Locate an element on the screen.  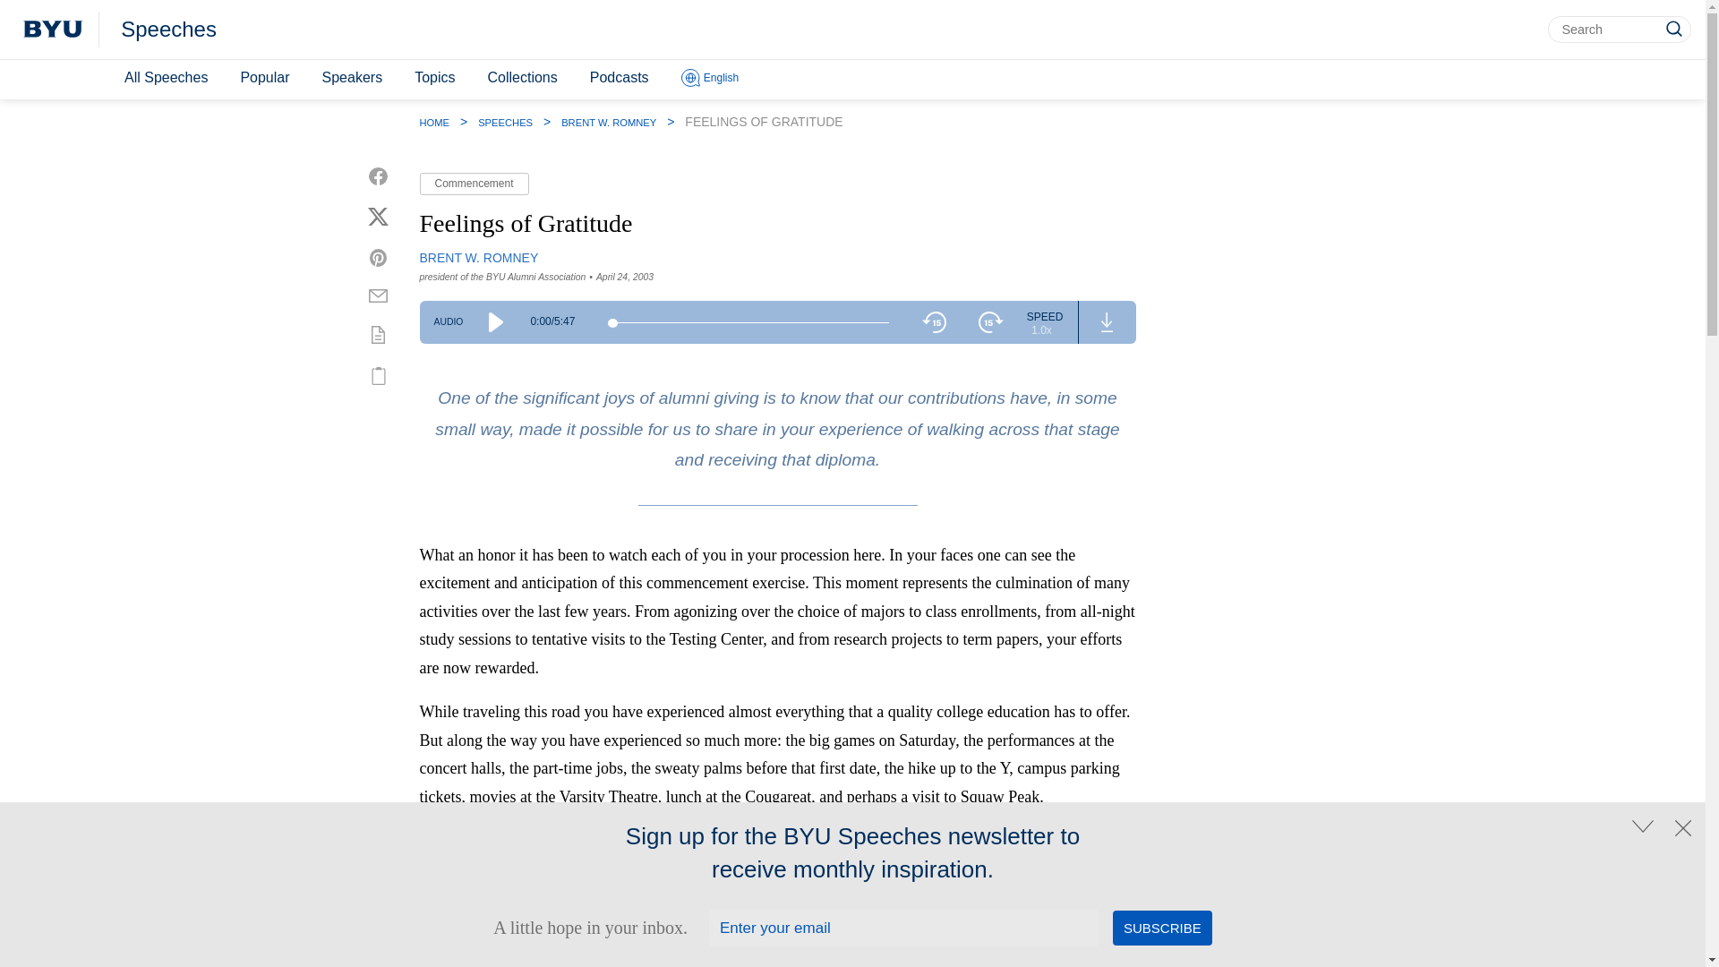
Popular is located at coordinates (263, 78).